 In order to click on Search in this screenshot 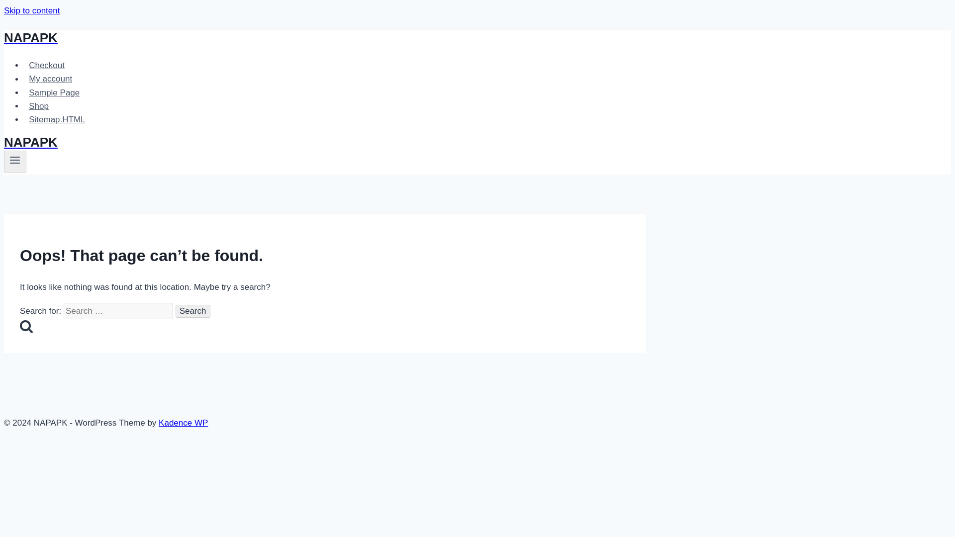, I will do `click(26, 326)`.